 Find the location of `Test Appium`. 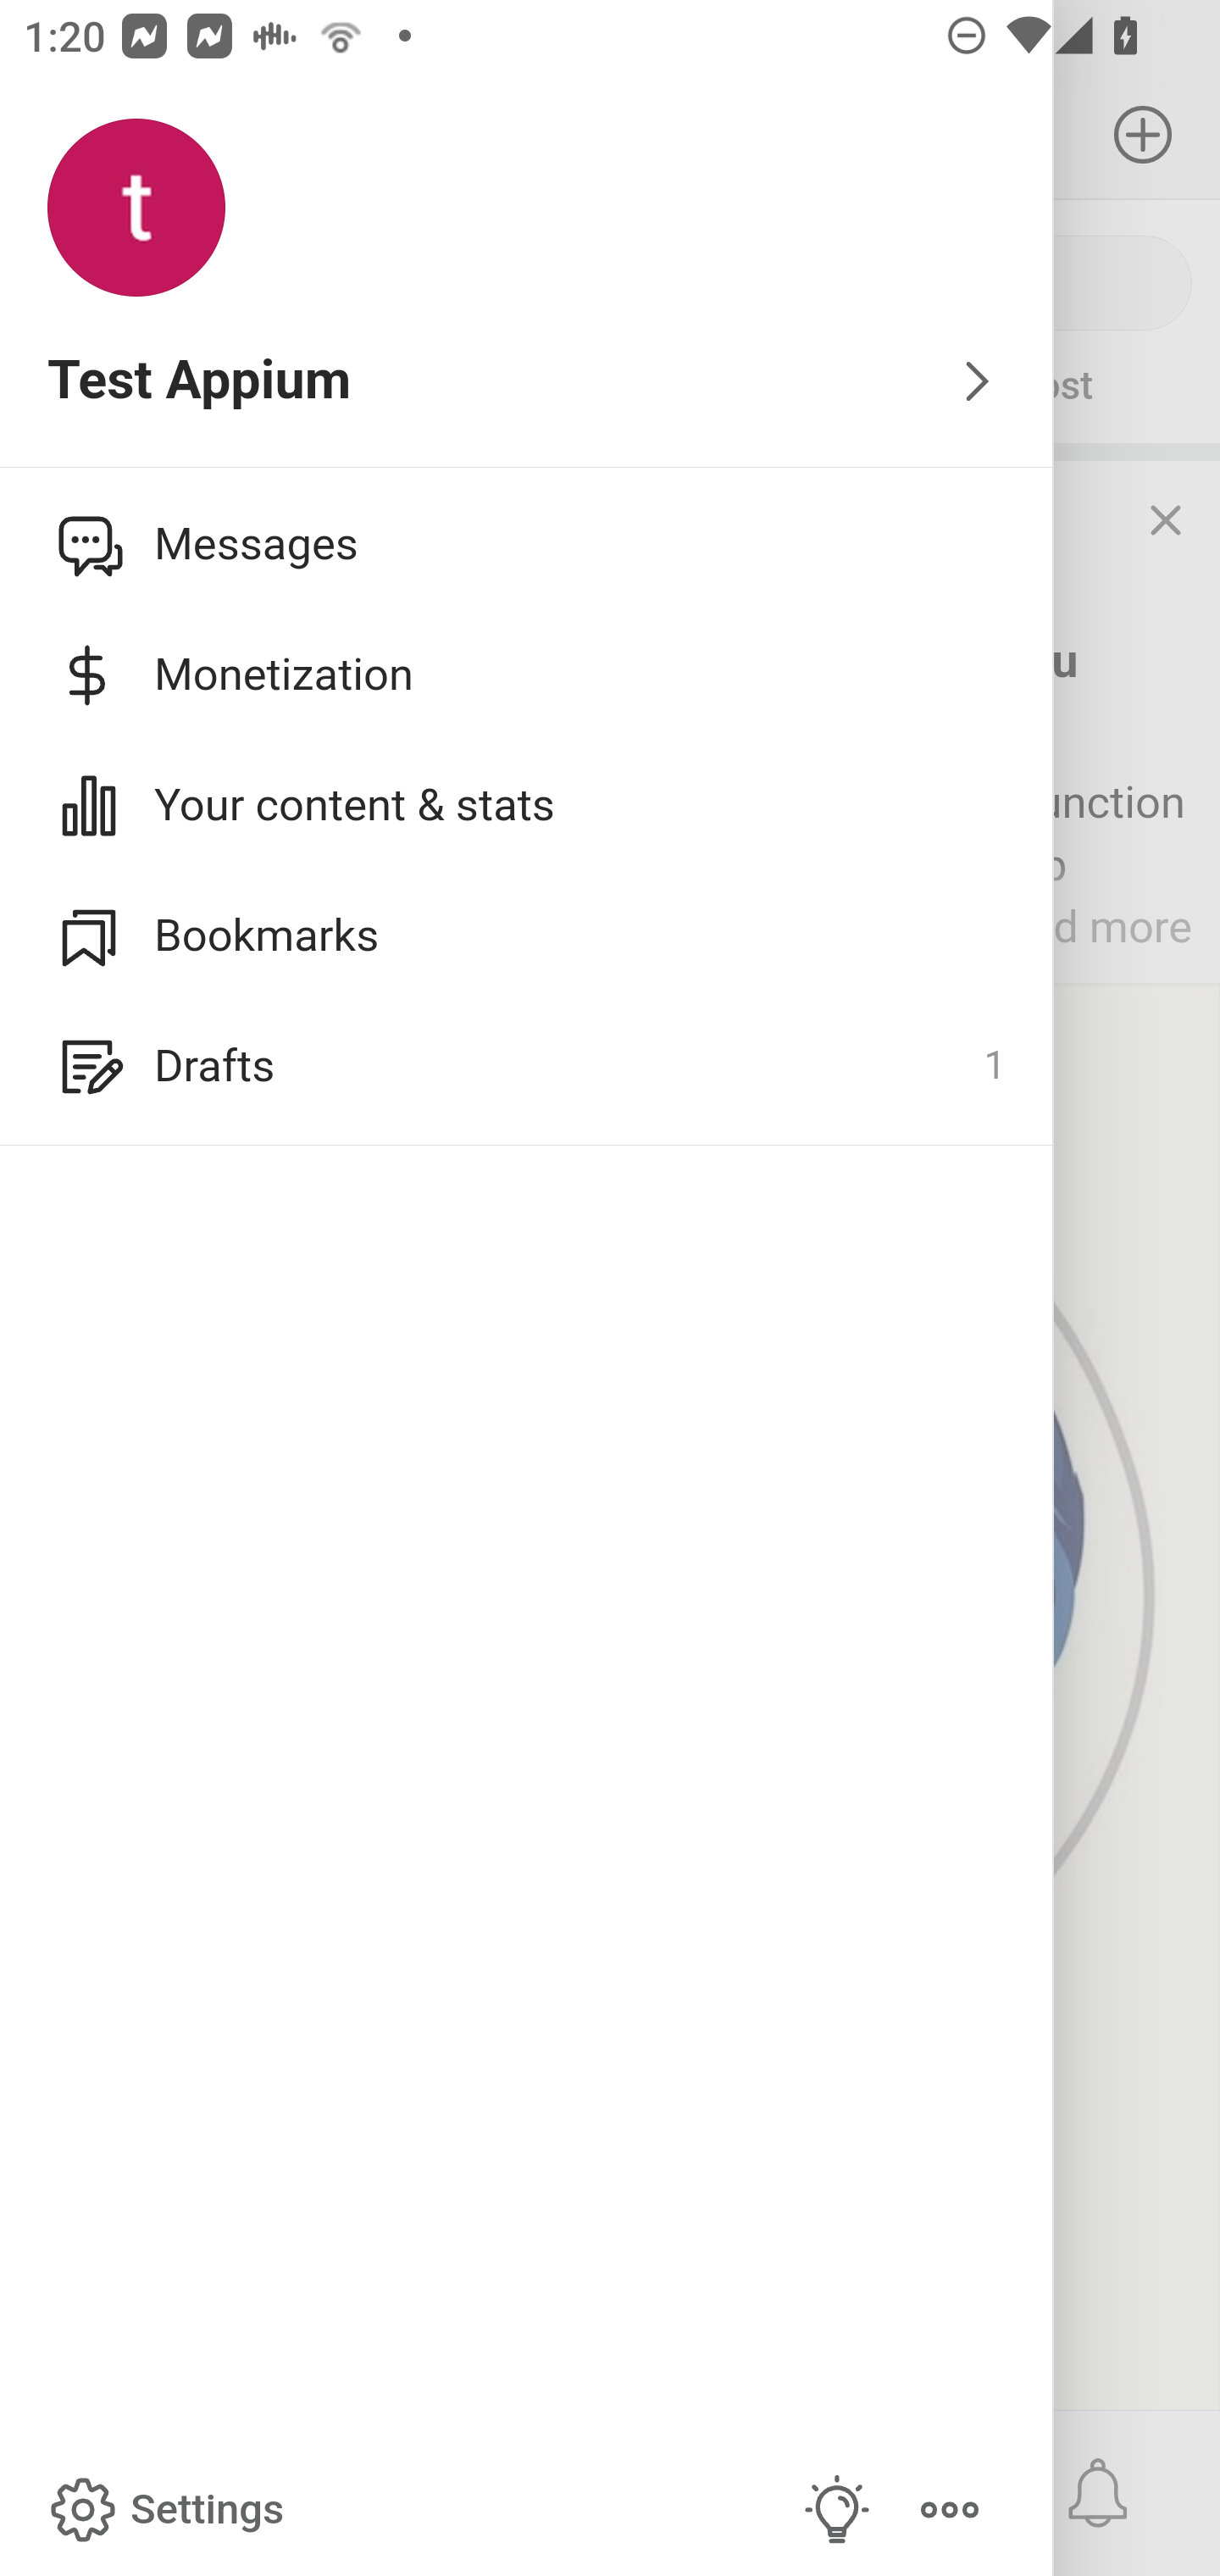

Test Appium is located at coordinates (527, 382).